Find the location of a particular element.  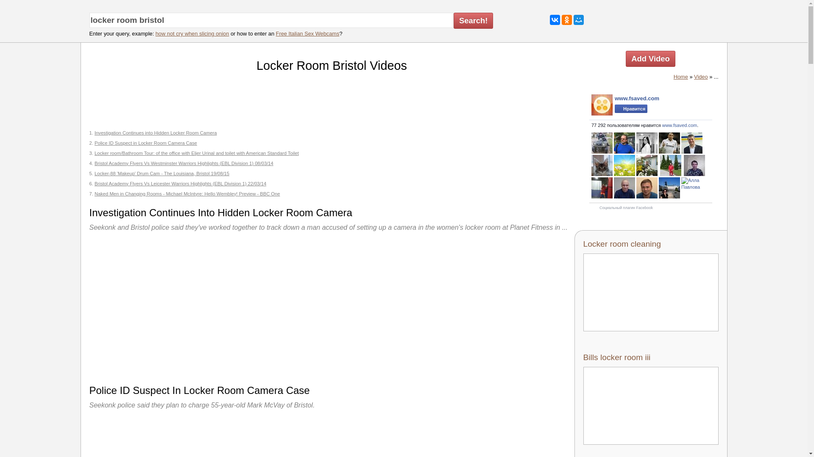

Locker room cleaning is located at coordinates (651, 285).